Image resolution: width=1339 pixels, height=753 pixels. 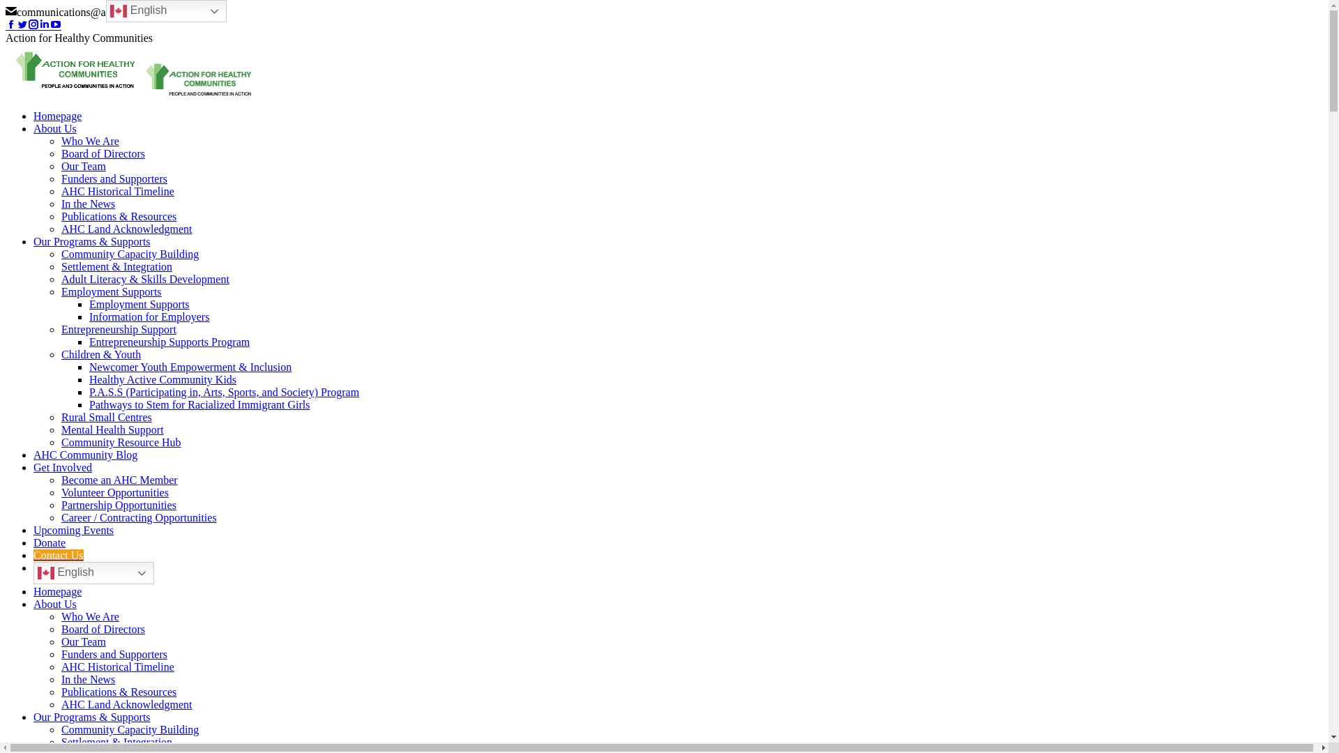 What do you see at coordinates (121, 442) in the screenshot?
I see `Community Resource Hub` at bounding box center [121, 442].